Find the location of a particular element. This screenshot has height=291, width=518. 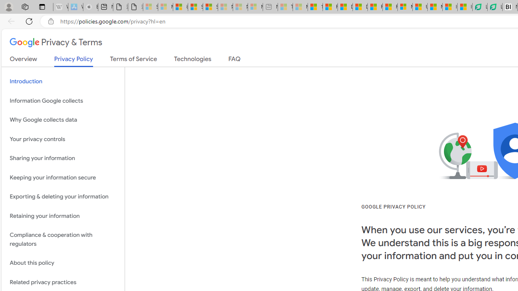

Terms of Service is located at coordinates (134, 61).